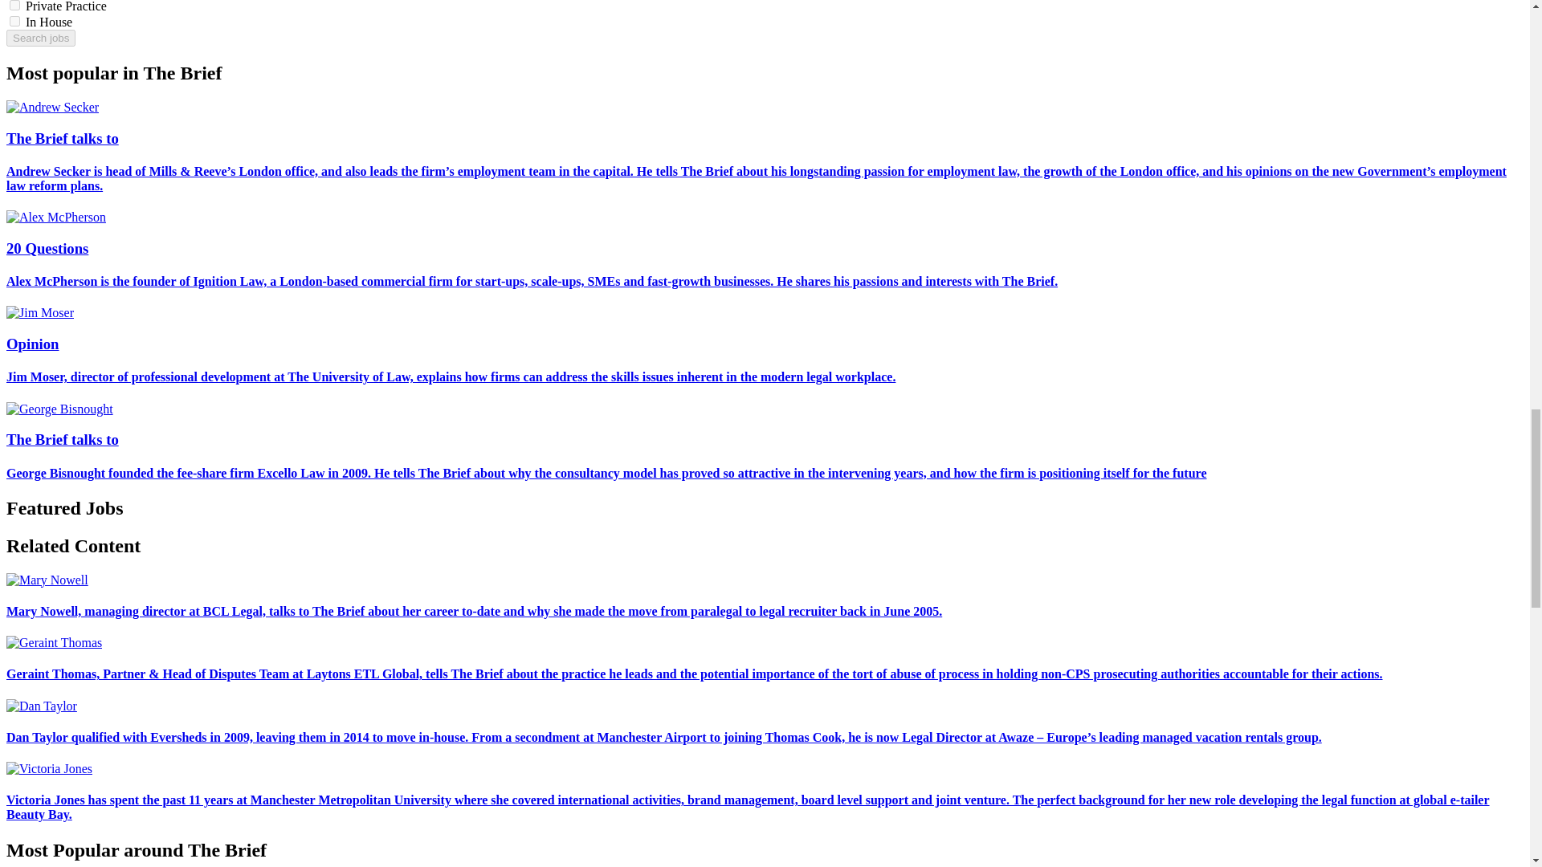 The height and width of the screenshot is (867, 1542). What do you see at coordinates (14, 21) in the screenshot?
I see `In House` at bounding box center [14, 21].